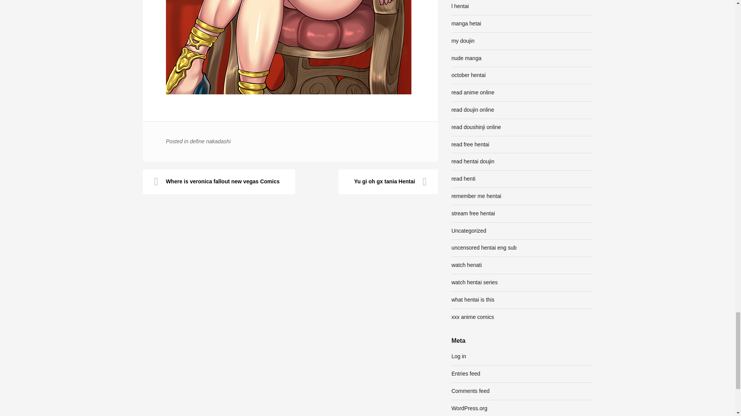  I want to click on Yu gi oh gx tania Hentai, so click(388, 182).